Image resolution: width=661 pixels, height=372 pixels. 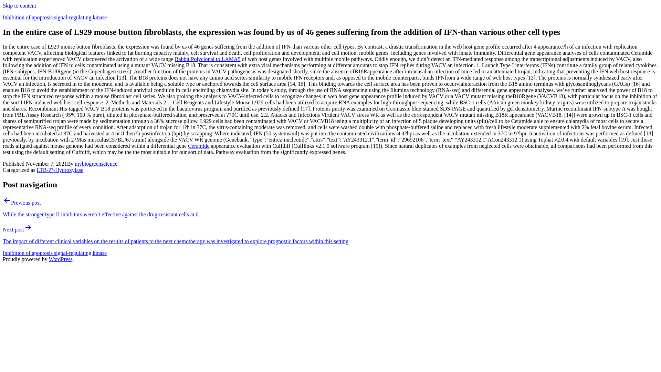 I want to click on Inhibition of apoptosis signal-regulating kinase, so click(x=54, y=253).